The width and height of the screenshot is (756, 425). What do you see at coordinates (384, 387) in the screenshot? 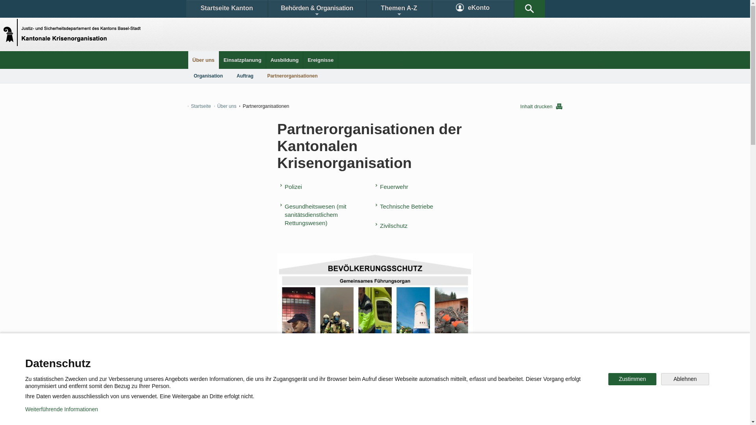
I see `Instagram` at bounding box center [384, 387].